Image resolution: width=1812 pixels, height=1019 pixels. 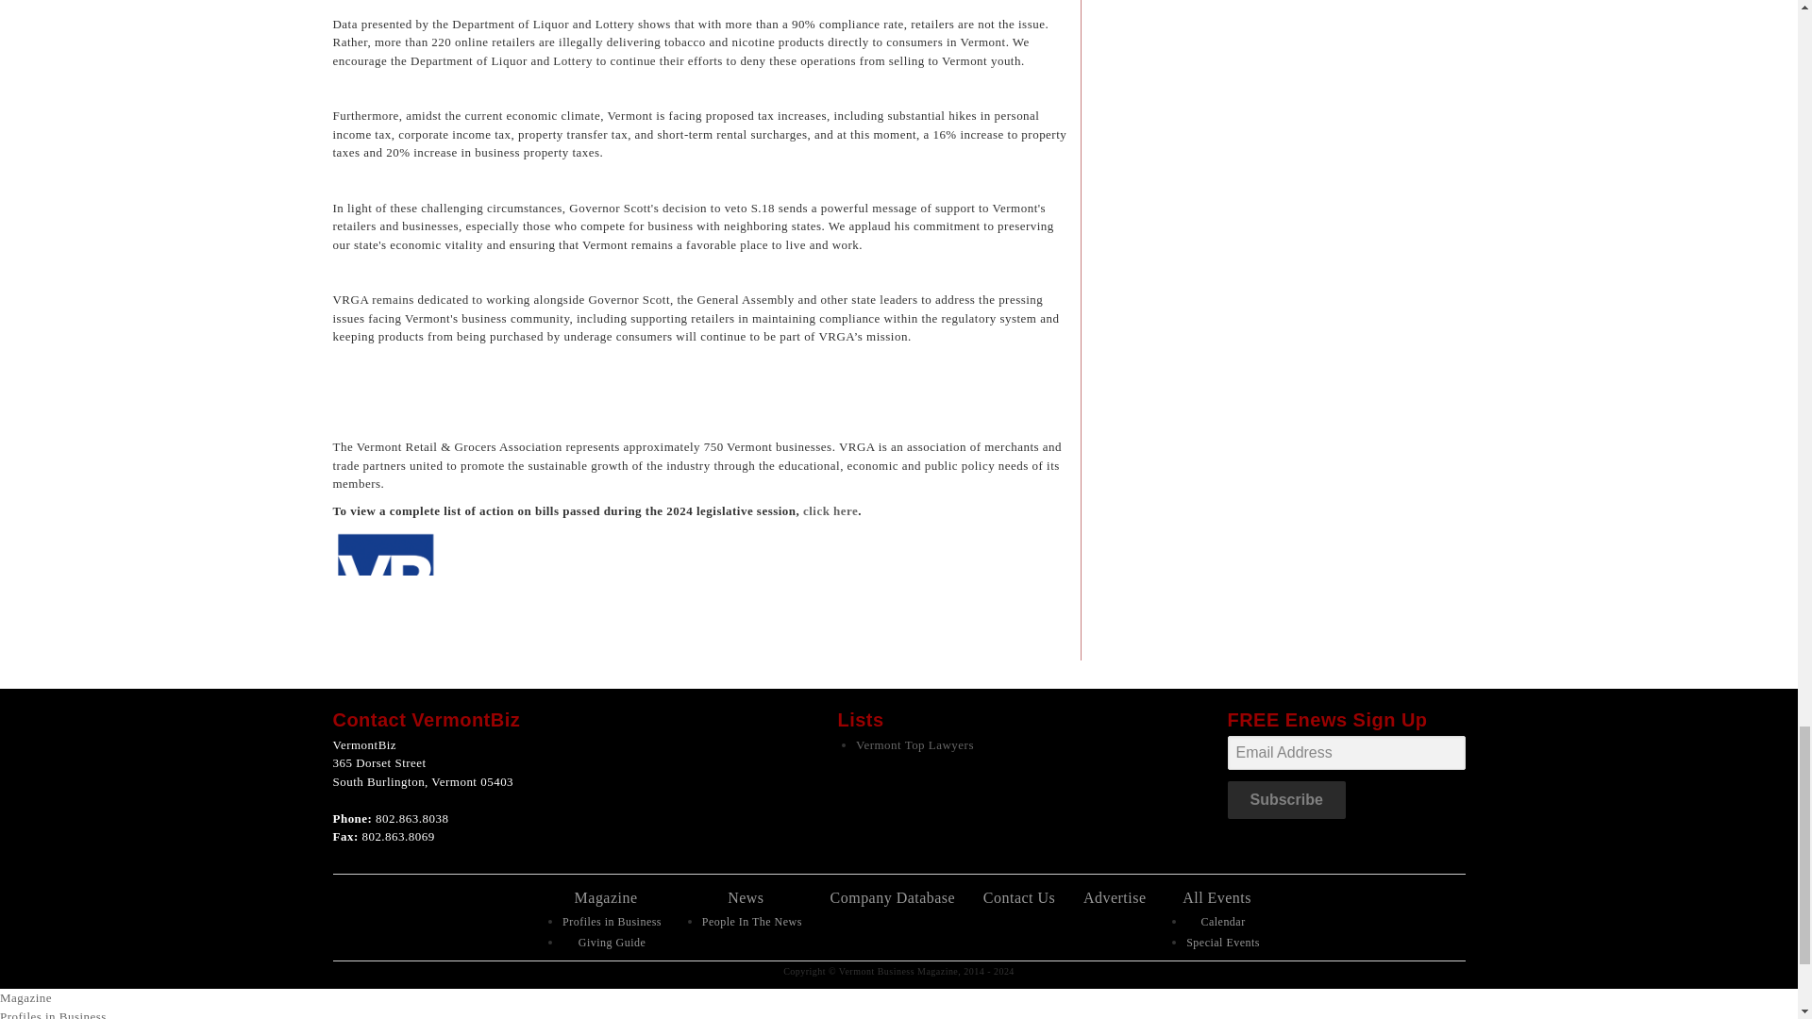 I want to click on Vermont Top Lawyers, so click(x=914, y=744).